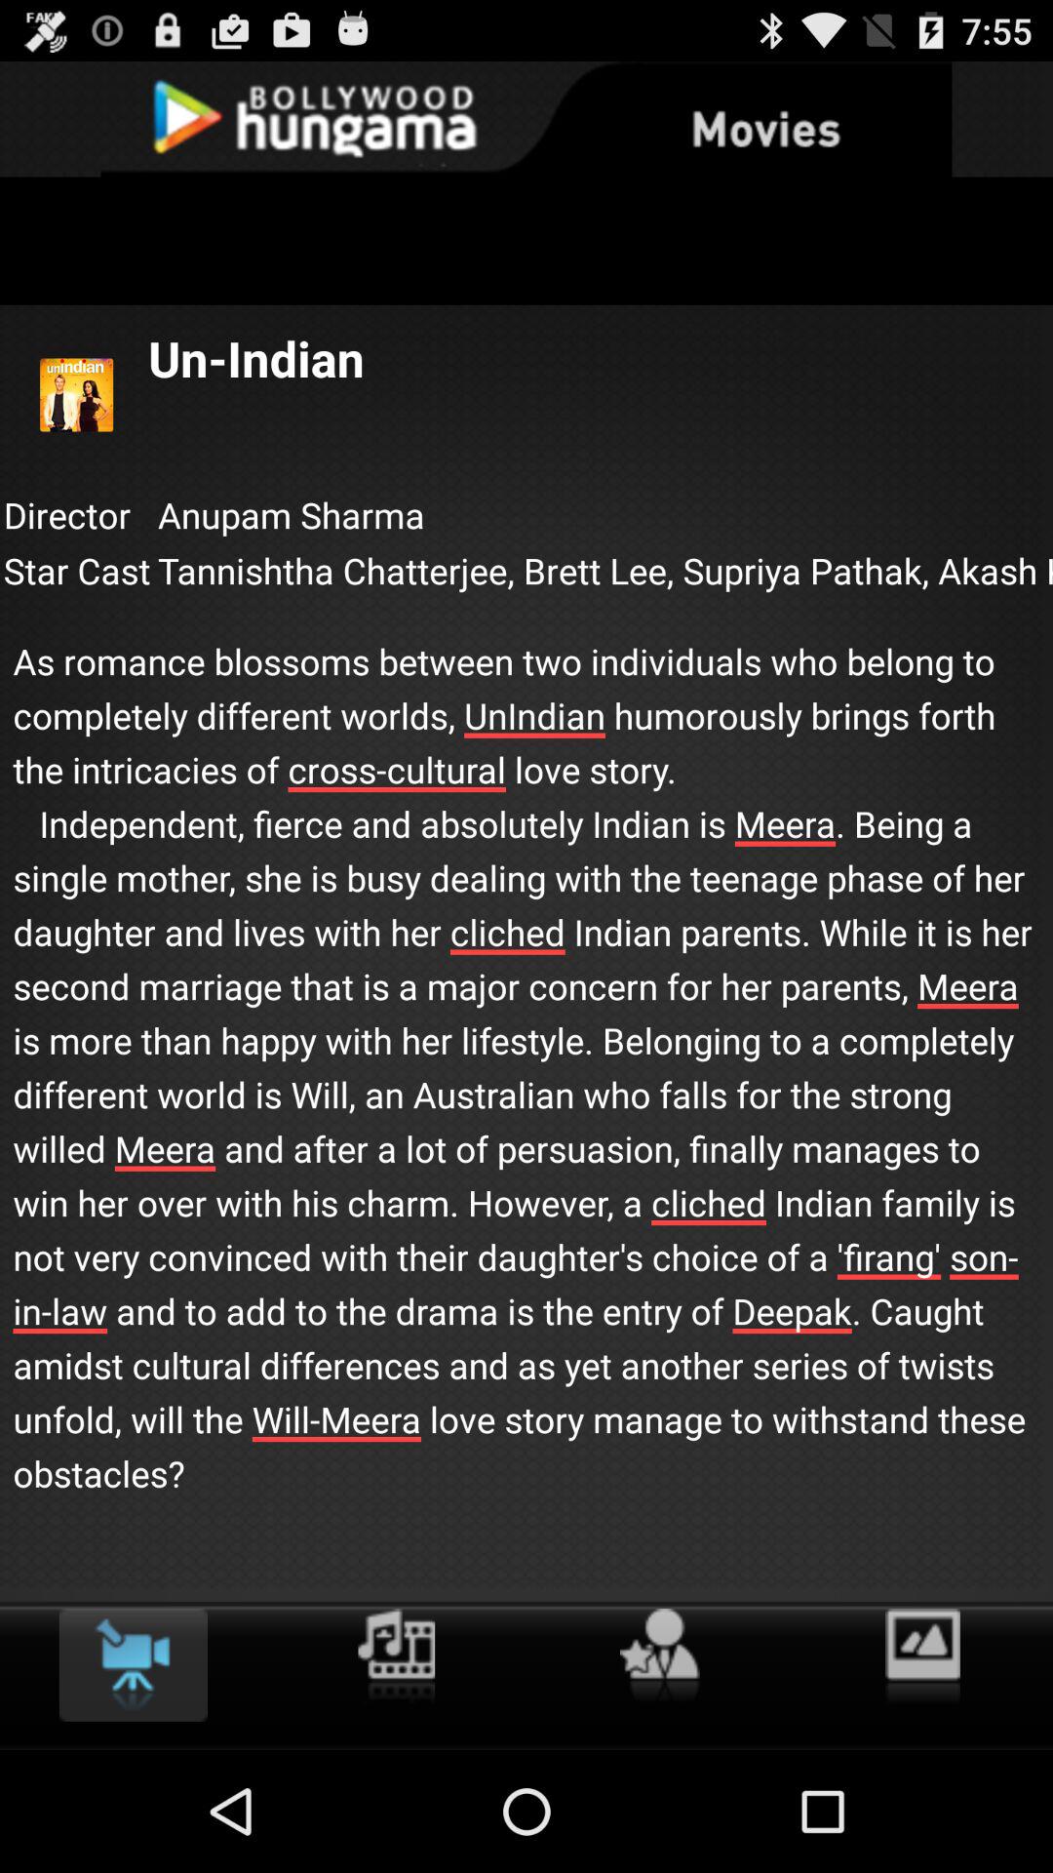 The height and width of the screenshot is (1873, 1053). What do you see at coordinates (133, 1664) in the screenshot?
I see `select video option` at bounding box center [133, 1664].